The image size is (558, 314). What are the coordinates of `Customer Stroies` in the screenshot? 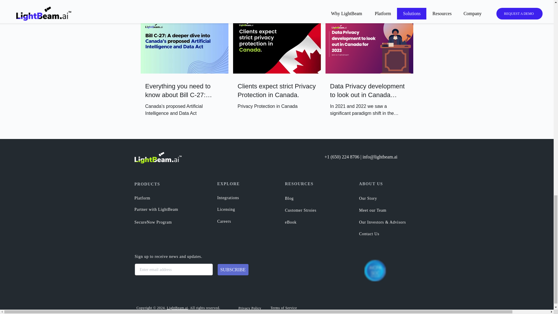 It's located at (305, 210).